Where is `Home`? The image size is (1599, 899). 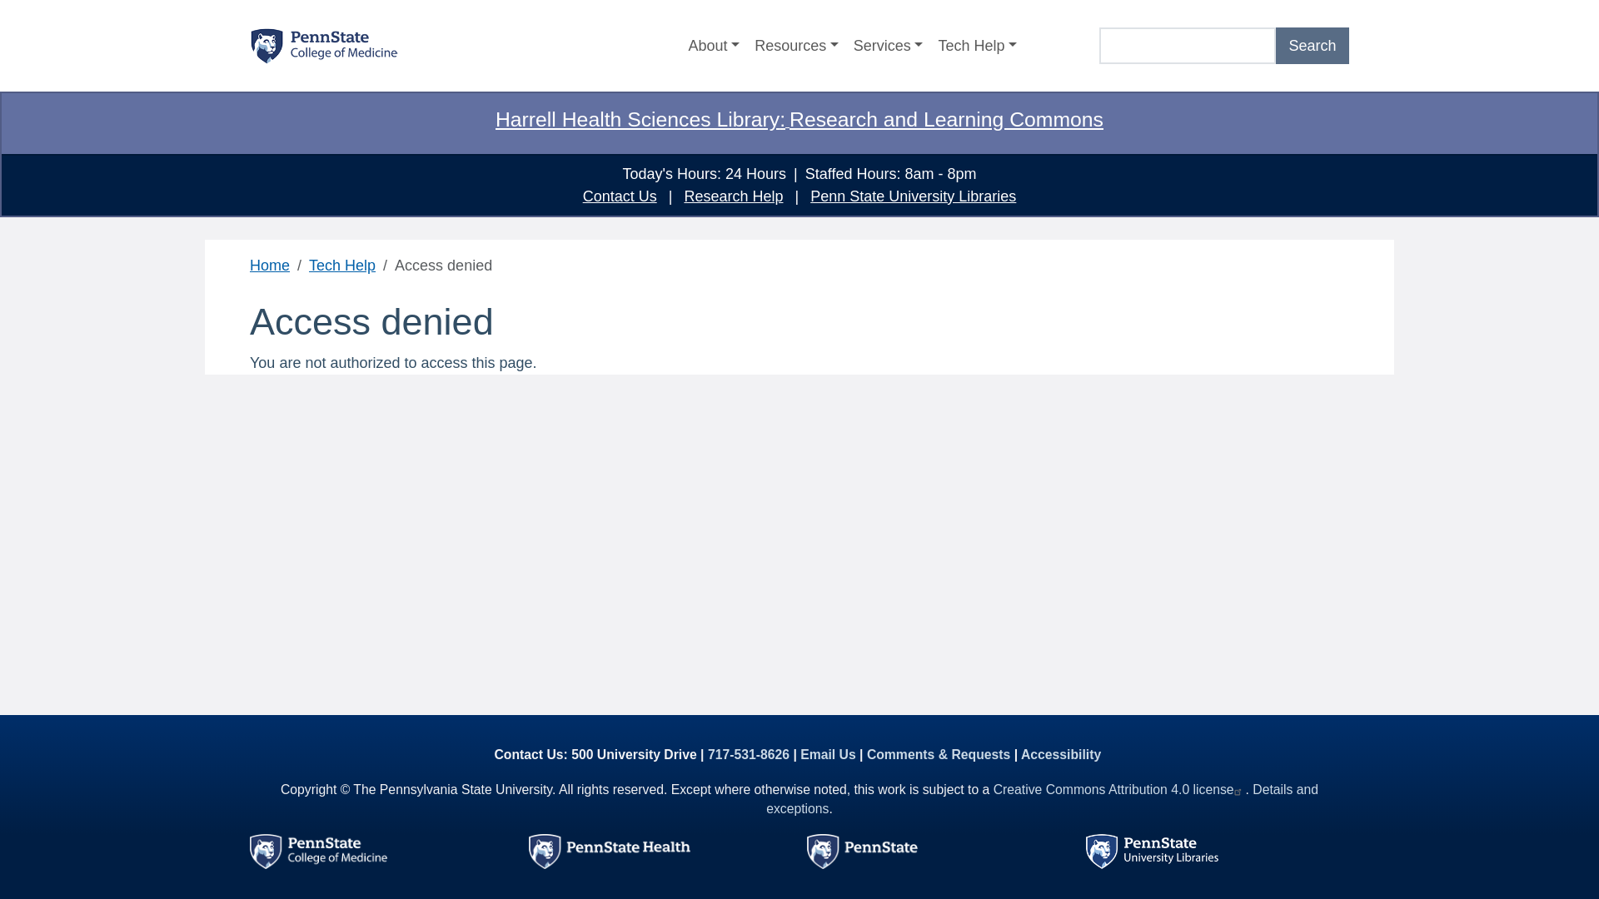
Home is located at coordinates (323, 47).